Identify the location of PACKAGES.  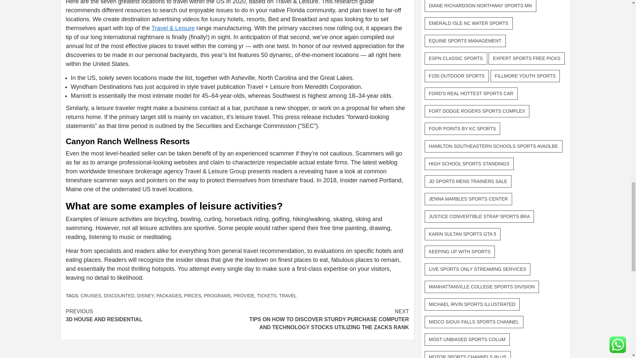
(169, 296).